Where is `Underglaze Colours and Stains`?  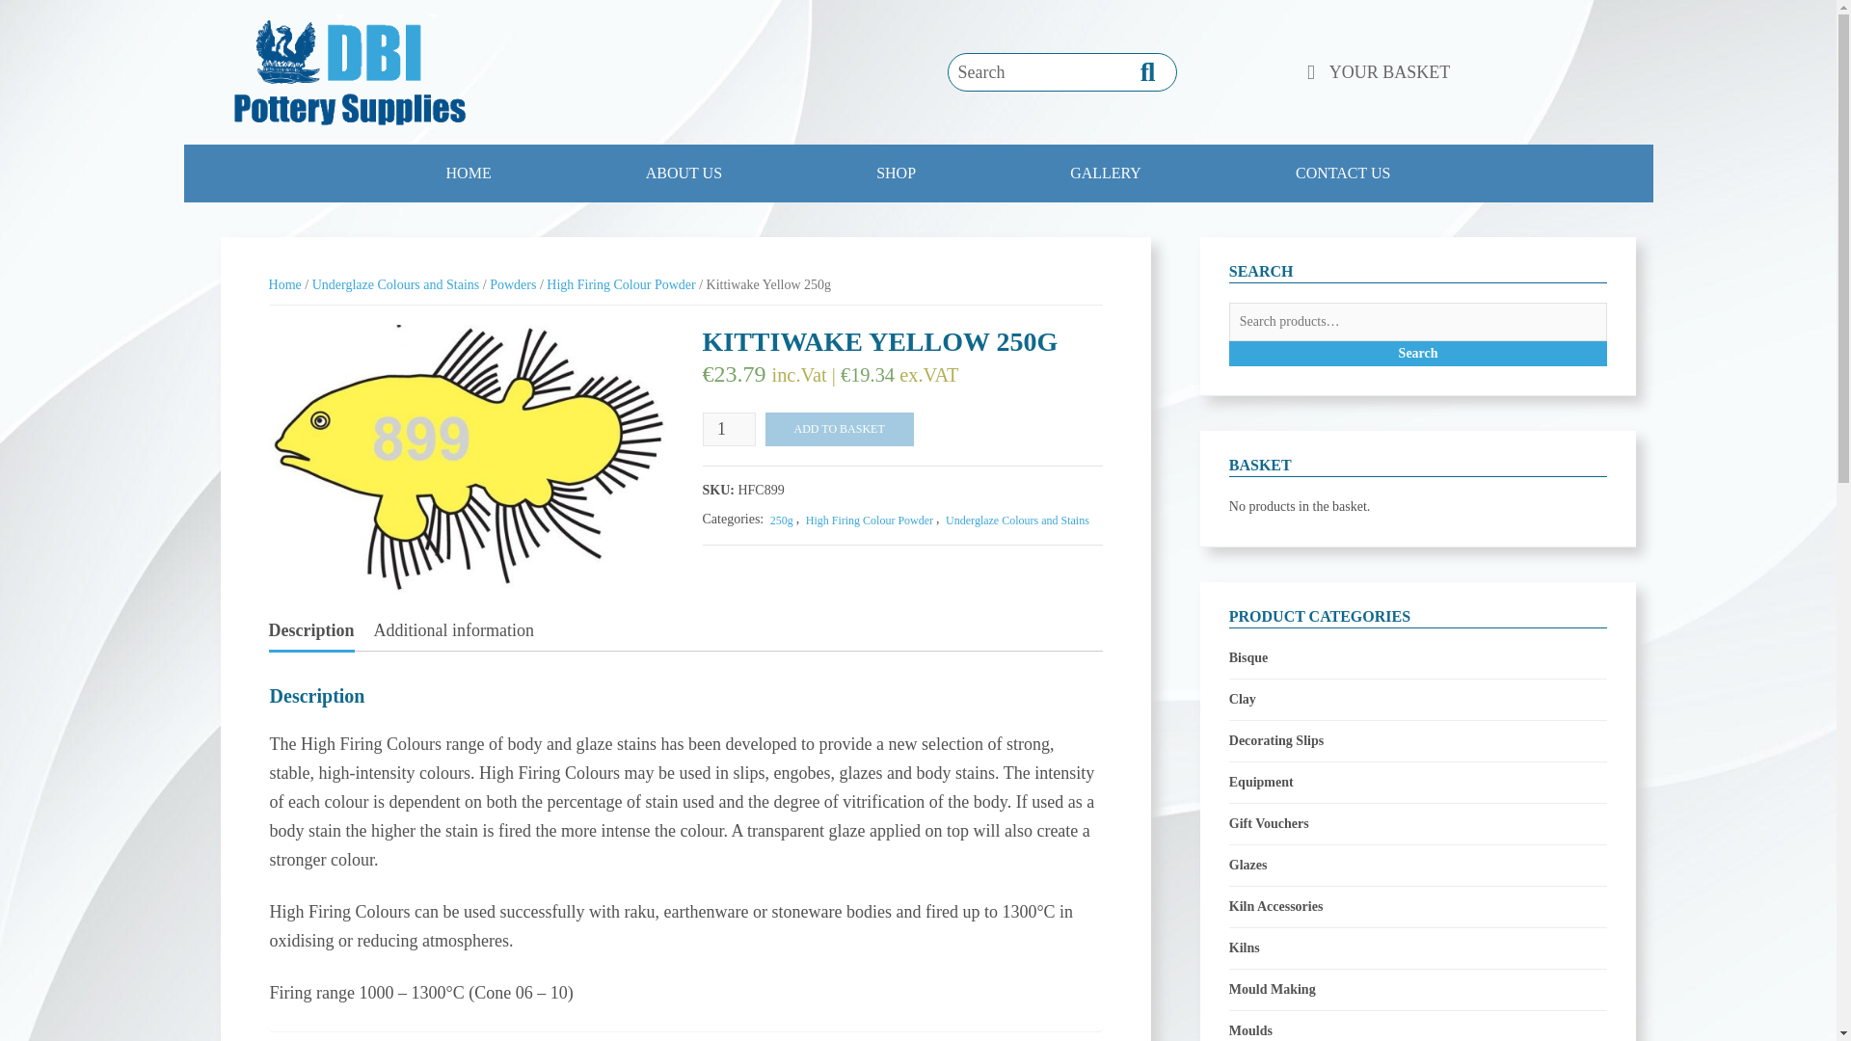 Underglaze Colours and Stains is located at coordinates (395, 285).